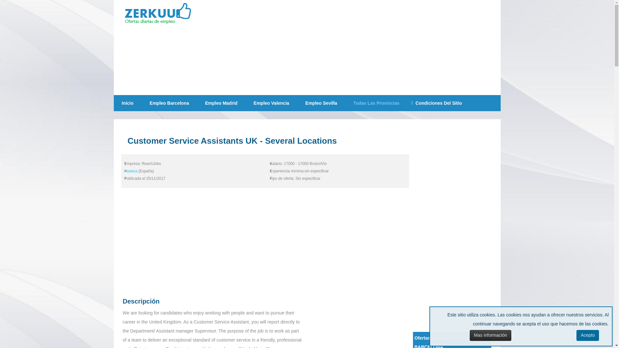 Image resolution: width=619 pixels, height=348 pixels. What do you see at coordinates (169, 103) in the screenshot?
I see `Empleo Barcelona` at bounding box center [169, 103].